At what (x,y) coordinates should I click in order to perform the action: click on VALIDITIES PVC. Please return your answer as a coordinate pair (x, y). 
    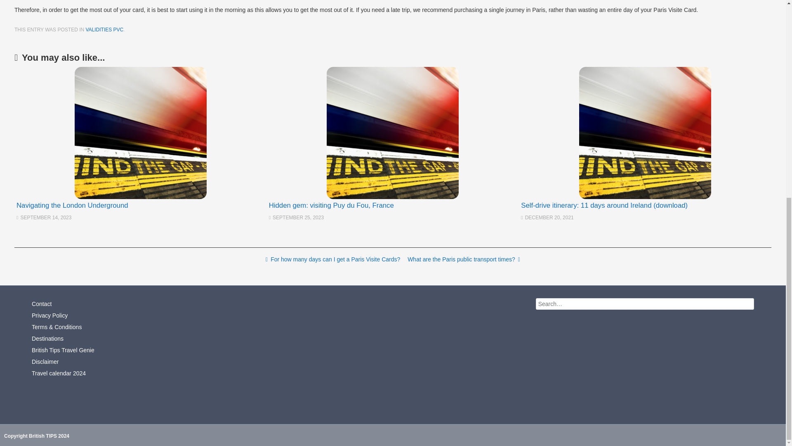
    Looking at the image, I should click on (104, 29).